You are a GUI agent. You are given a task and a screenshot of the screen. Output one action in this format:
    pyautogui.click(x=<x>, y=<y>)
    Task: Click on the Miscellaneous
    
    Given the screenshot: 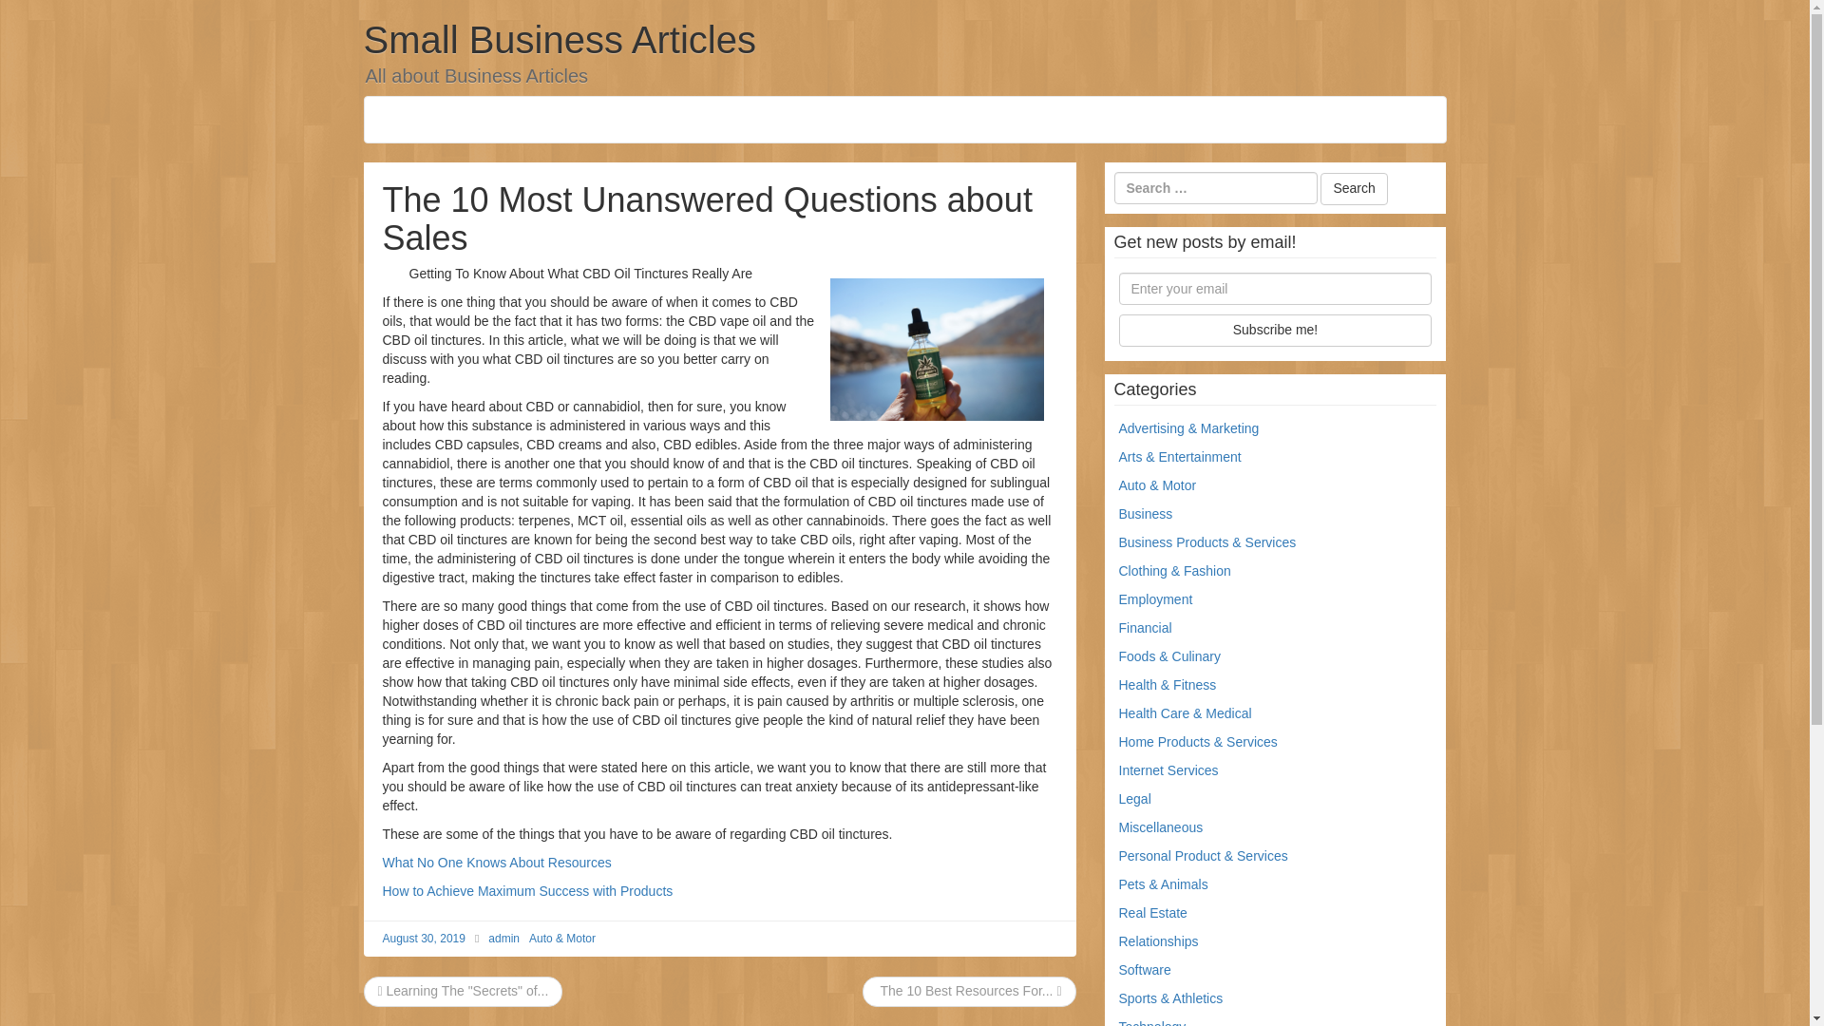 What is the action you would take?
    pyautogui.click(x=1161, y=826)
    